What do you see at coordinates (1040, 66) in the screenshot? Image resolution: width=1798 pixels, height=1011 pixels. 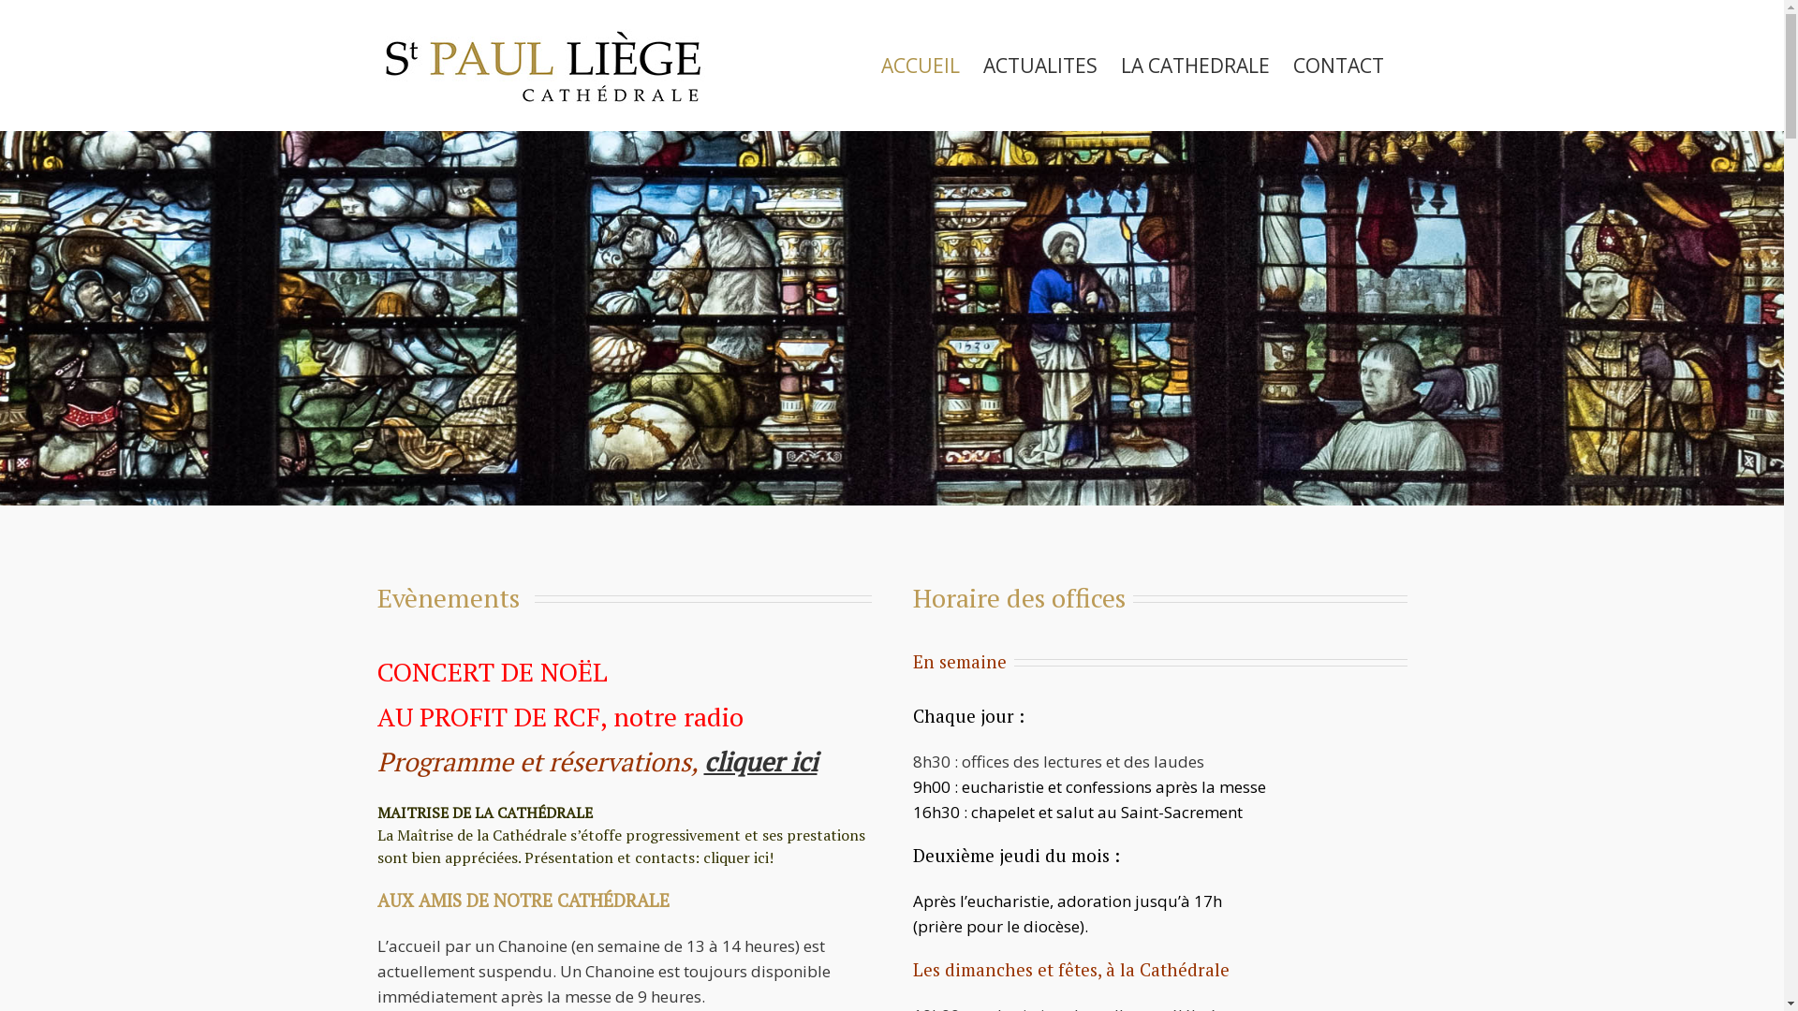 I see `ACTUALITES` at bounding box center [1040, 66].